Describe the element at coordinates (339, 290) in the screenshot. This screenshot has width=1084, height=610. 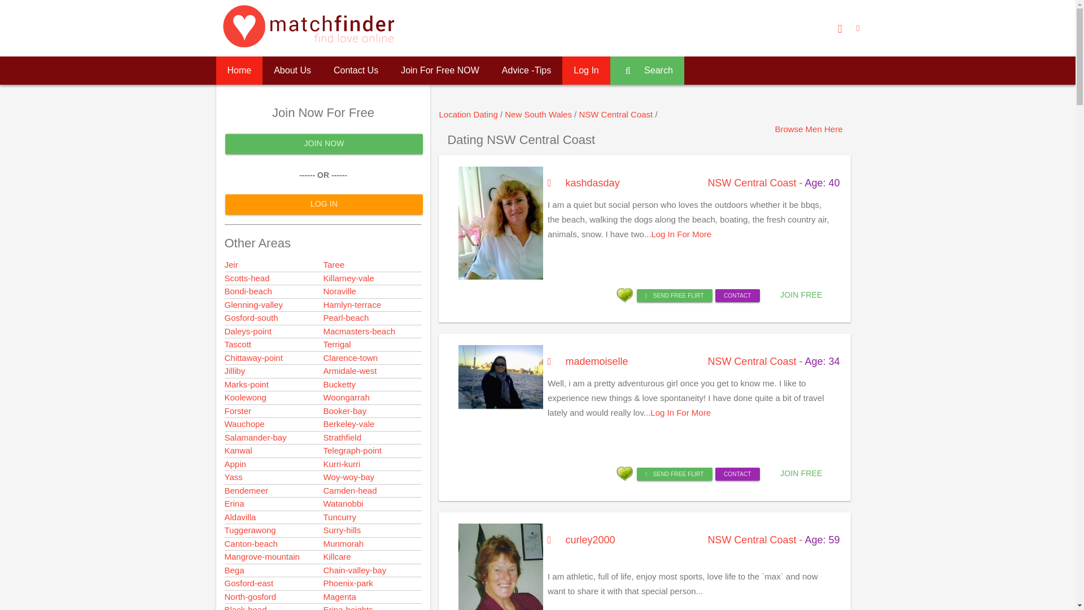
I see `Noraville` at that location.